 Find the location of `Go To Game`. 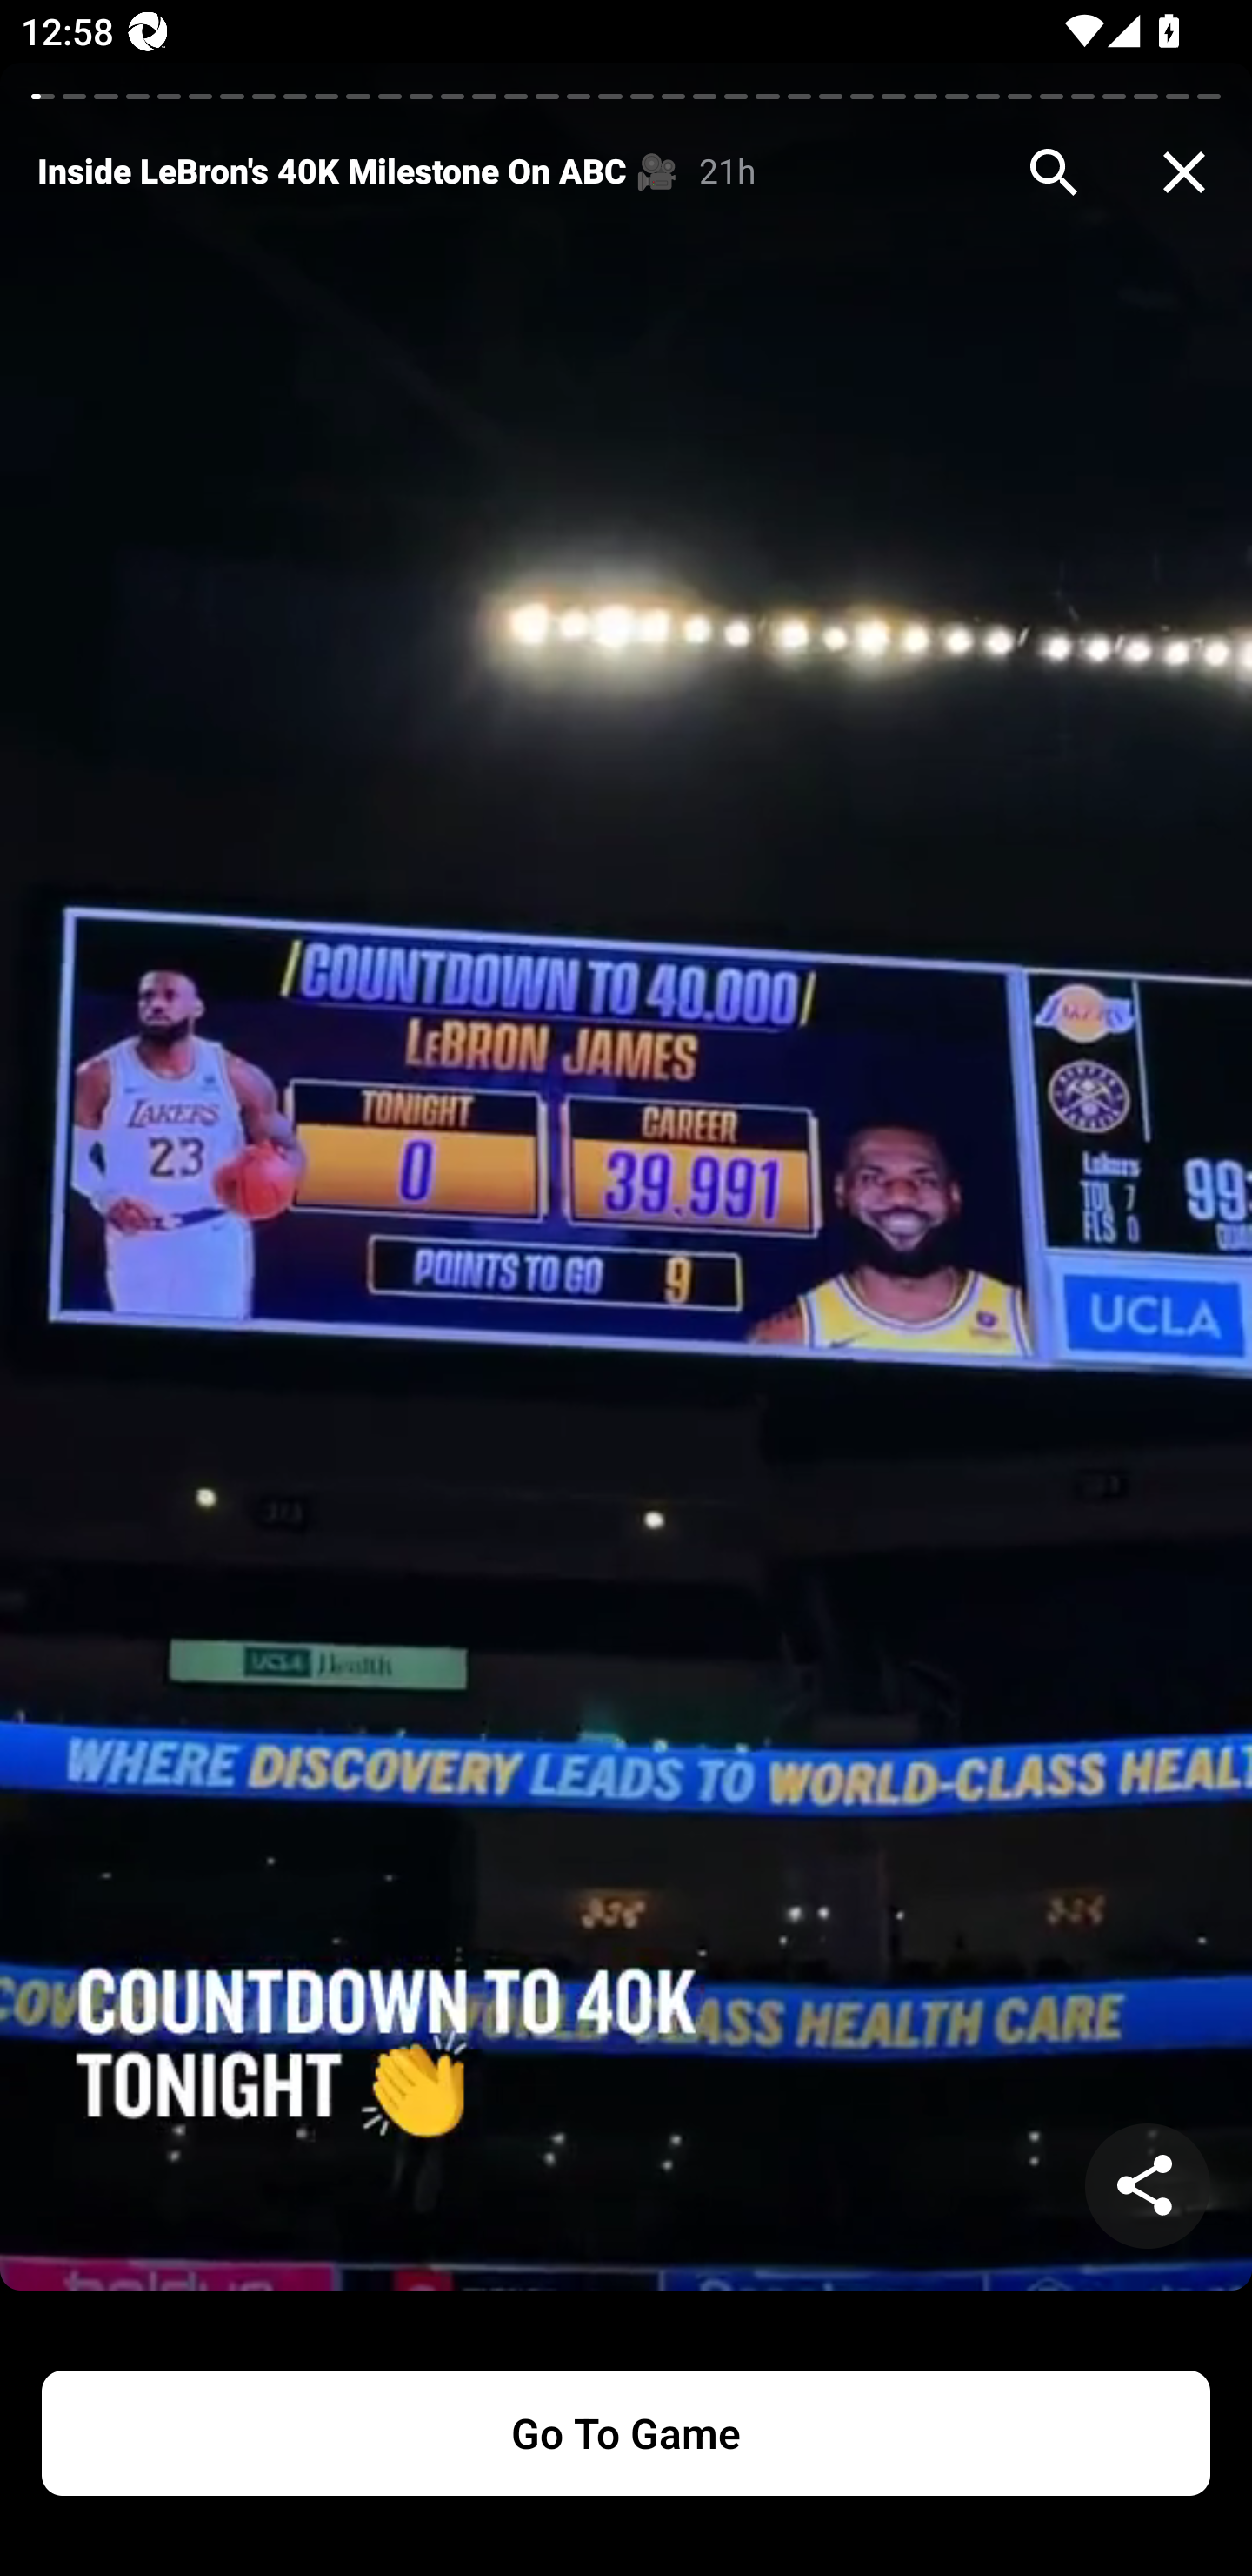

Go To Game is located at coordinates (626, 2433).